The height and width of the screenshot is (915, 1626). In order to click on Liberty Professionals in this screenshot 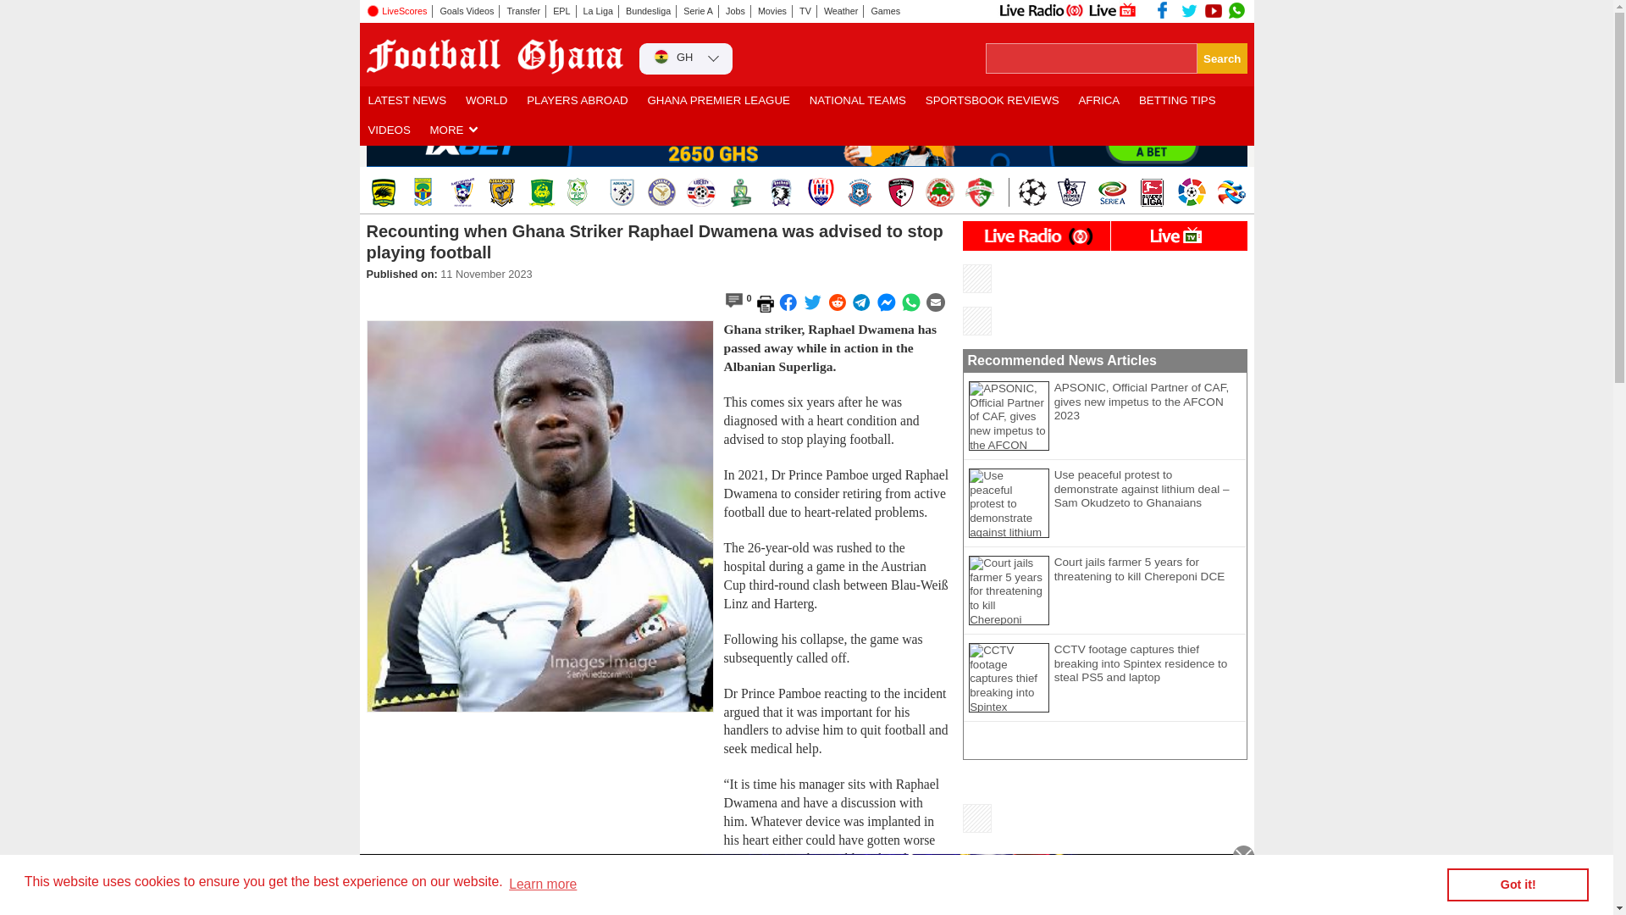, I will do `click(700, 191)`.